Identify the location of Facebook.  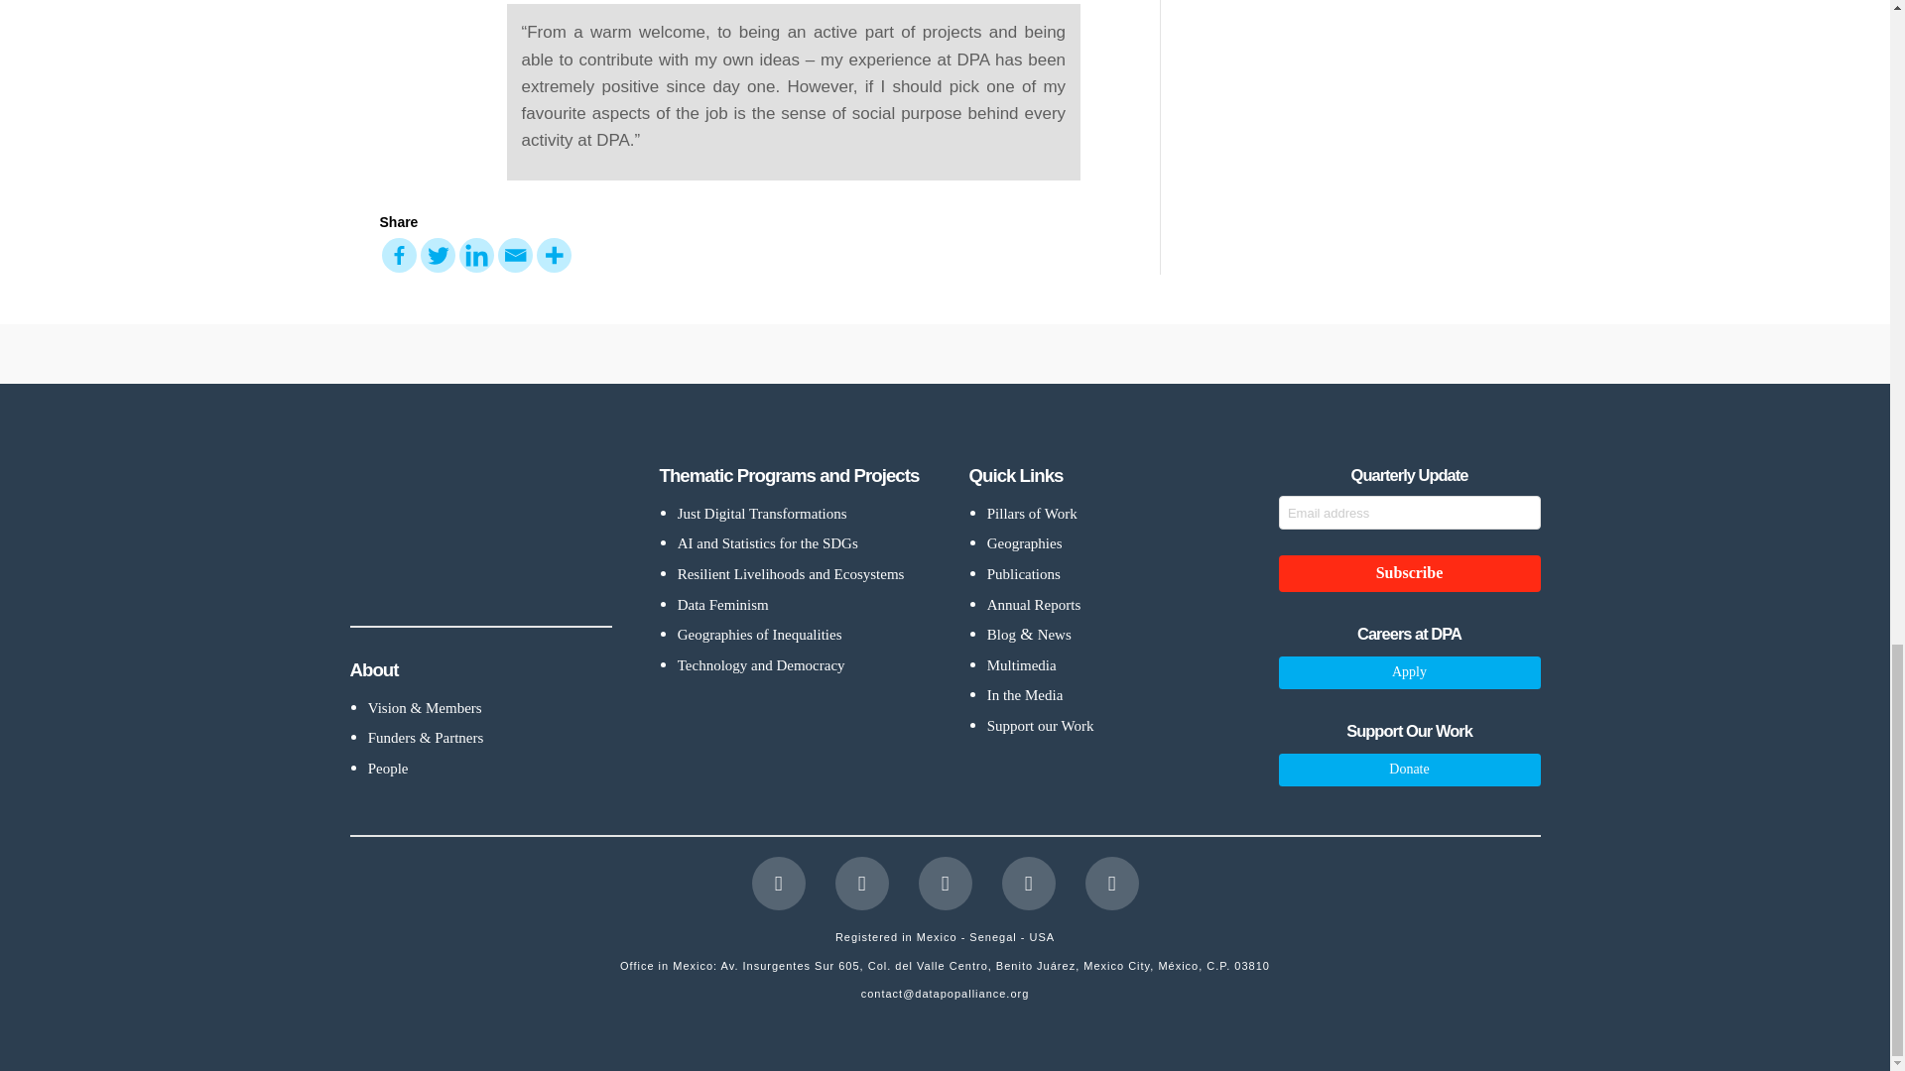
(398, 255).